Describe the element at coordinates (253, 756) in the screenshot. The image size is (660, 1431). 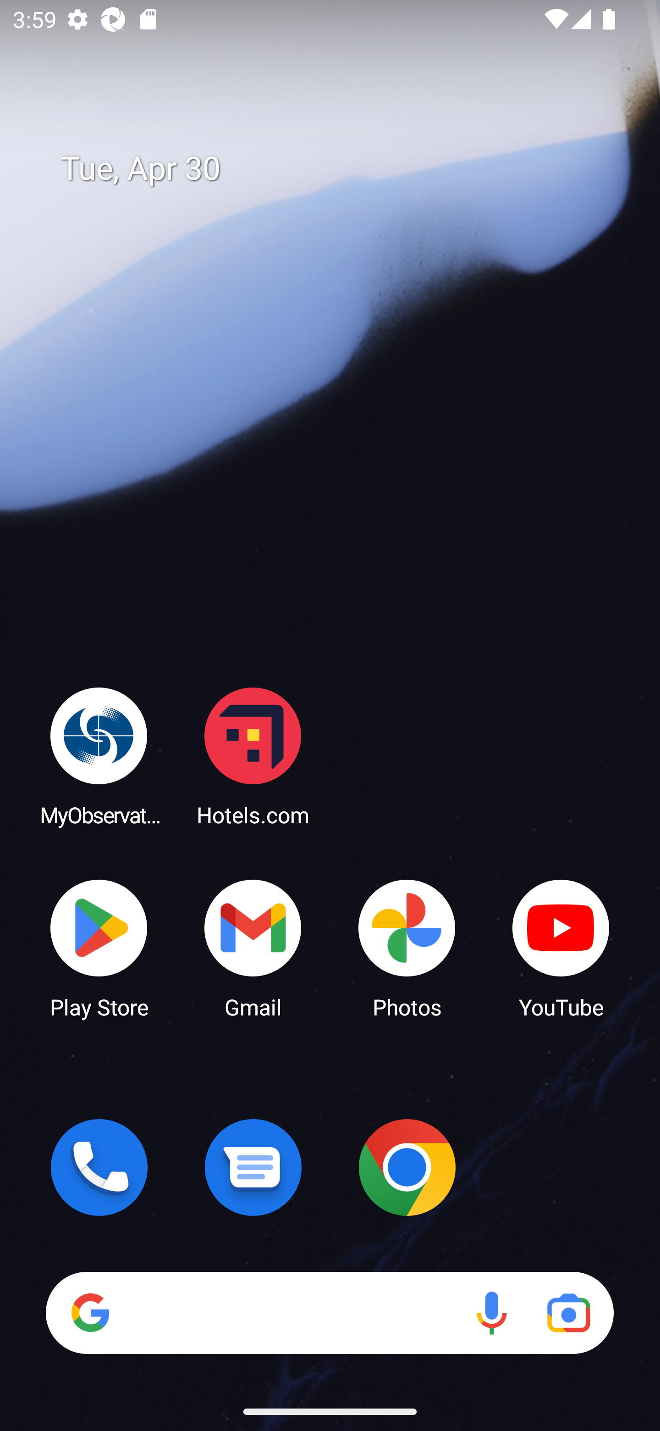
I see `Hotels.com` at that location.